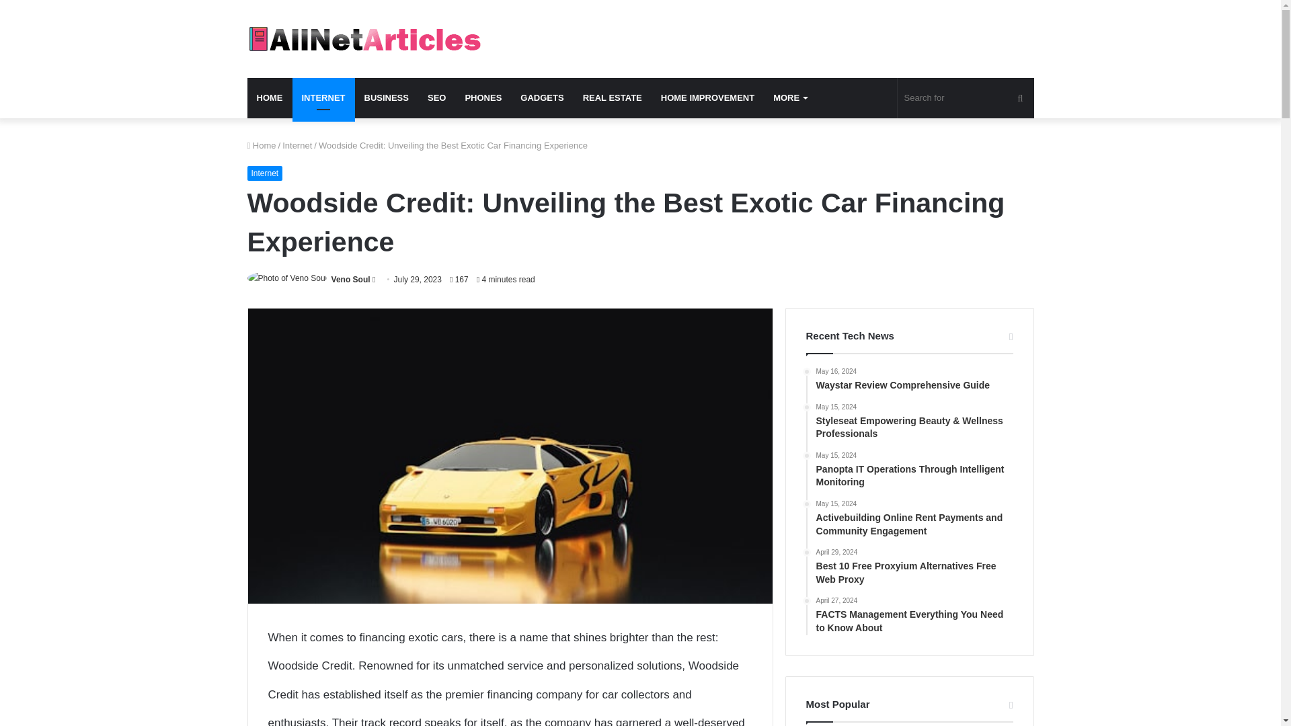 The height and width of the screenshot is (726, 1291). Describe the element at coordinates (966, 98) in the screenshot. I see `Search for` at that location.